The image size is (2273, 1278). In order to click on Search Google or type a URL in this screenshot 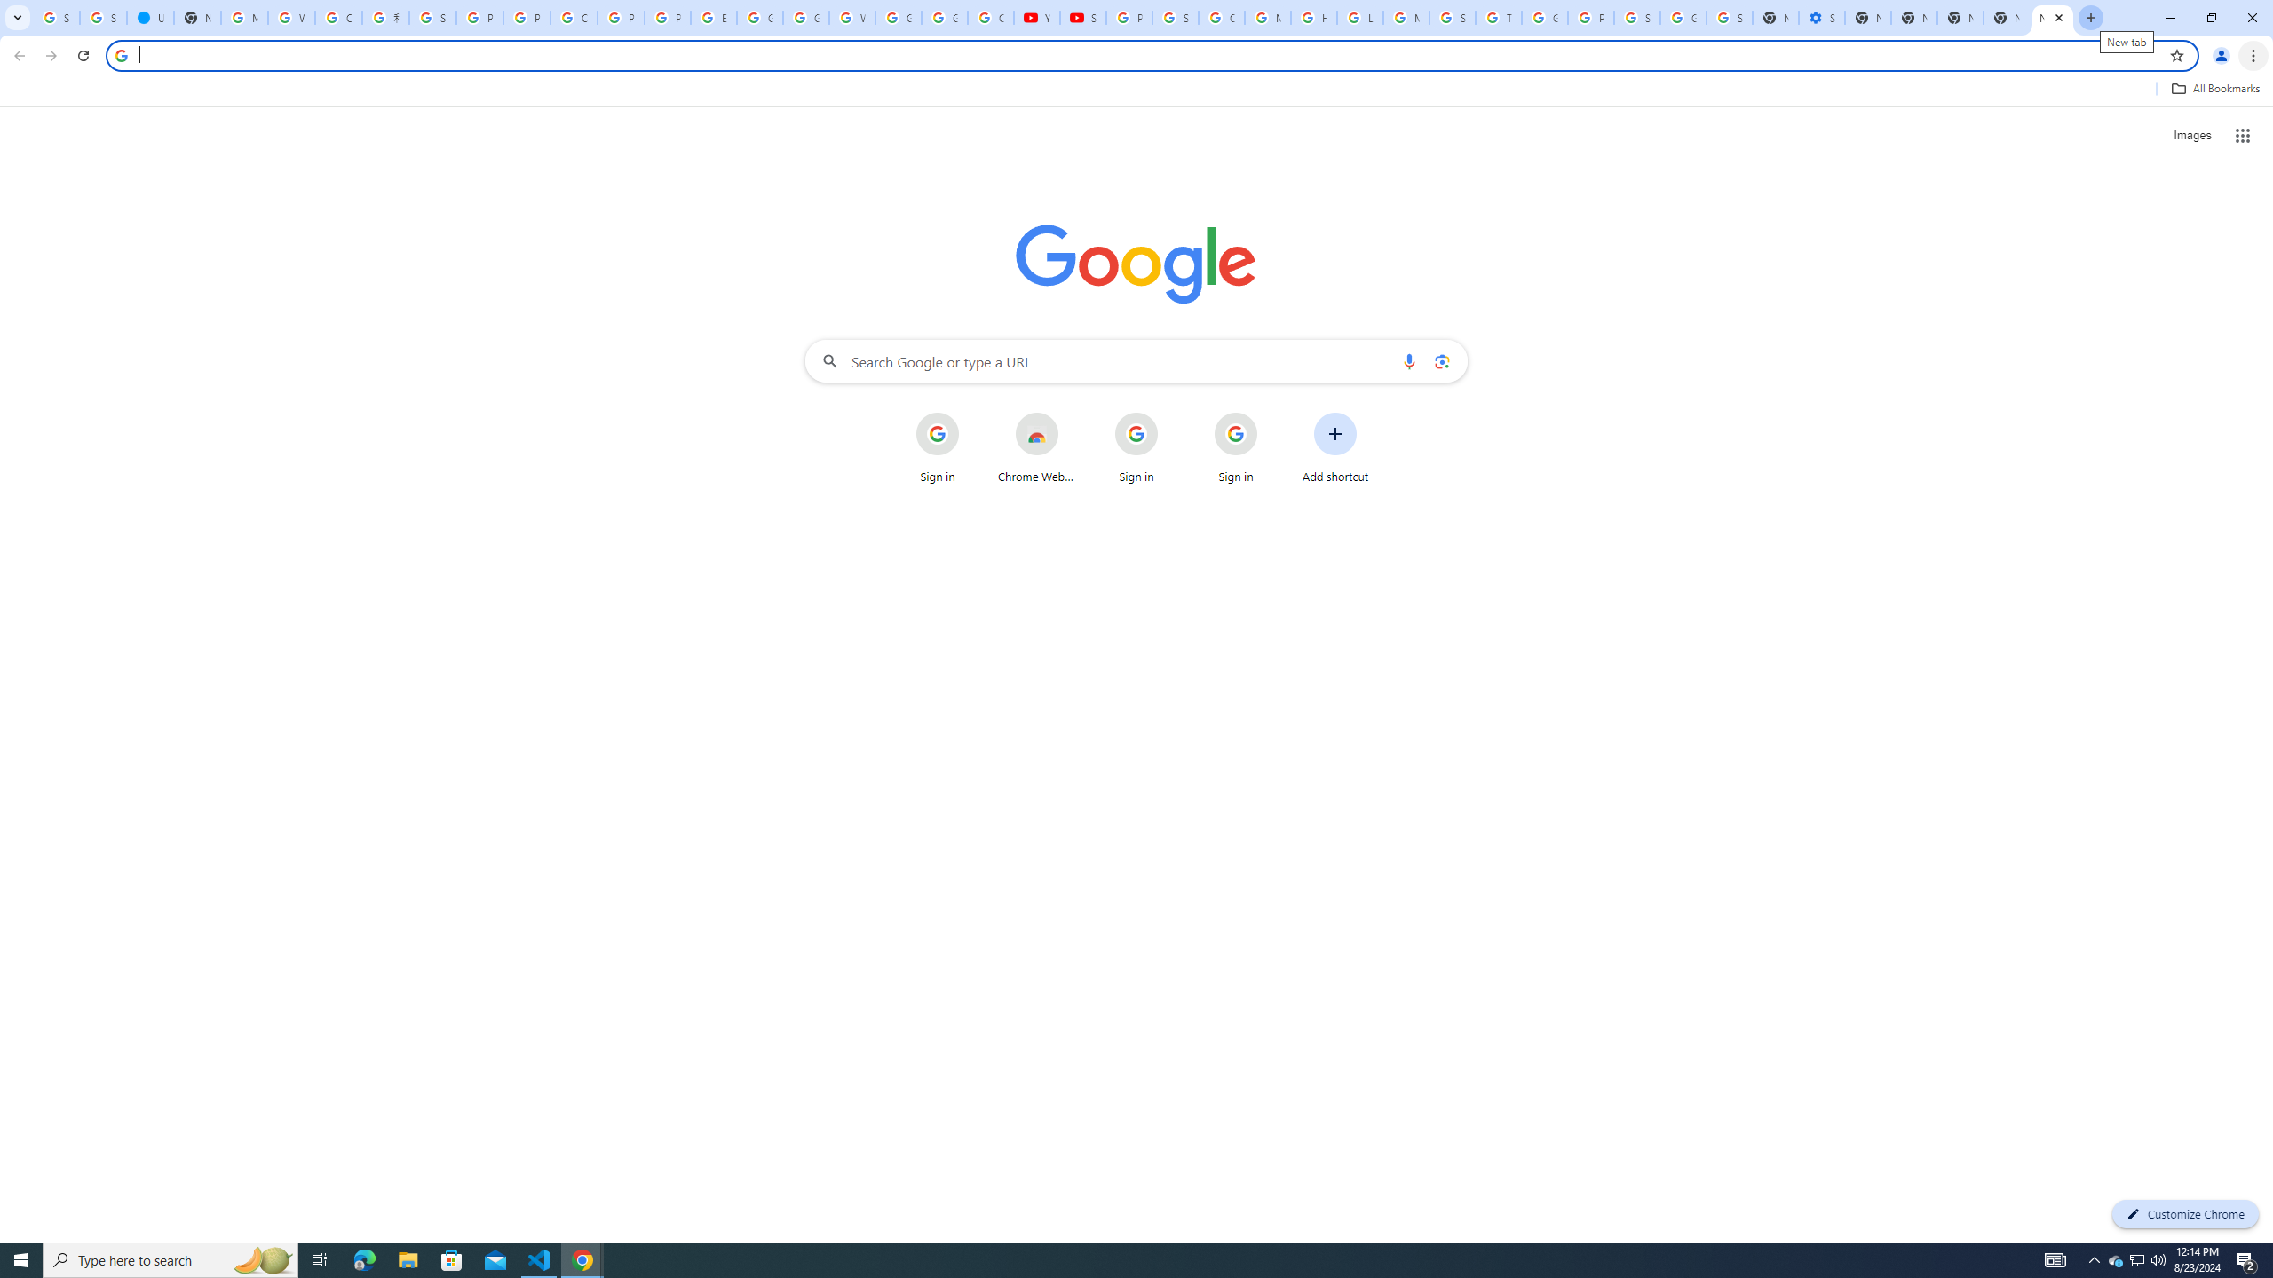, I will do `click(1136, 360)`.